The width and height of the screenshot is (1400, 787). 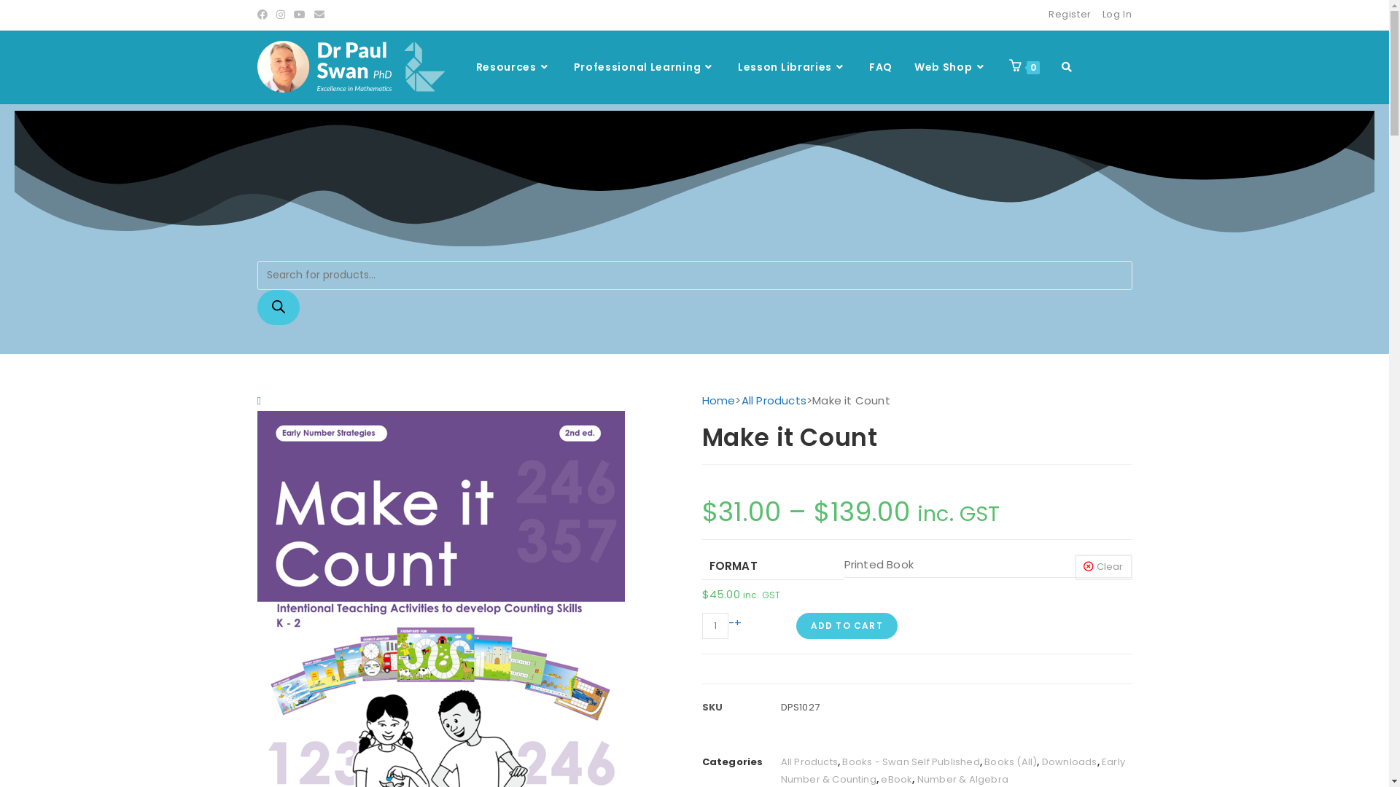 What do you see at coordinates (1011, 762) in the screenshot?
I see `Books (All)` at bounding box center [1011, 762].